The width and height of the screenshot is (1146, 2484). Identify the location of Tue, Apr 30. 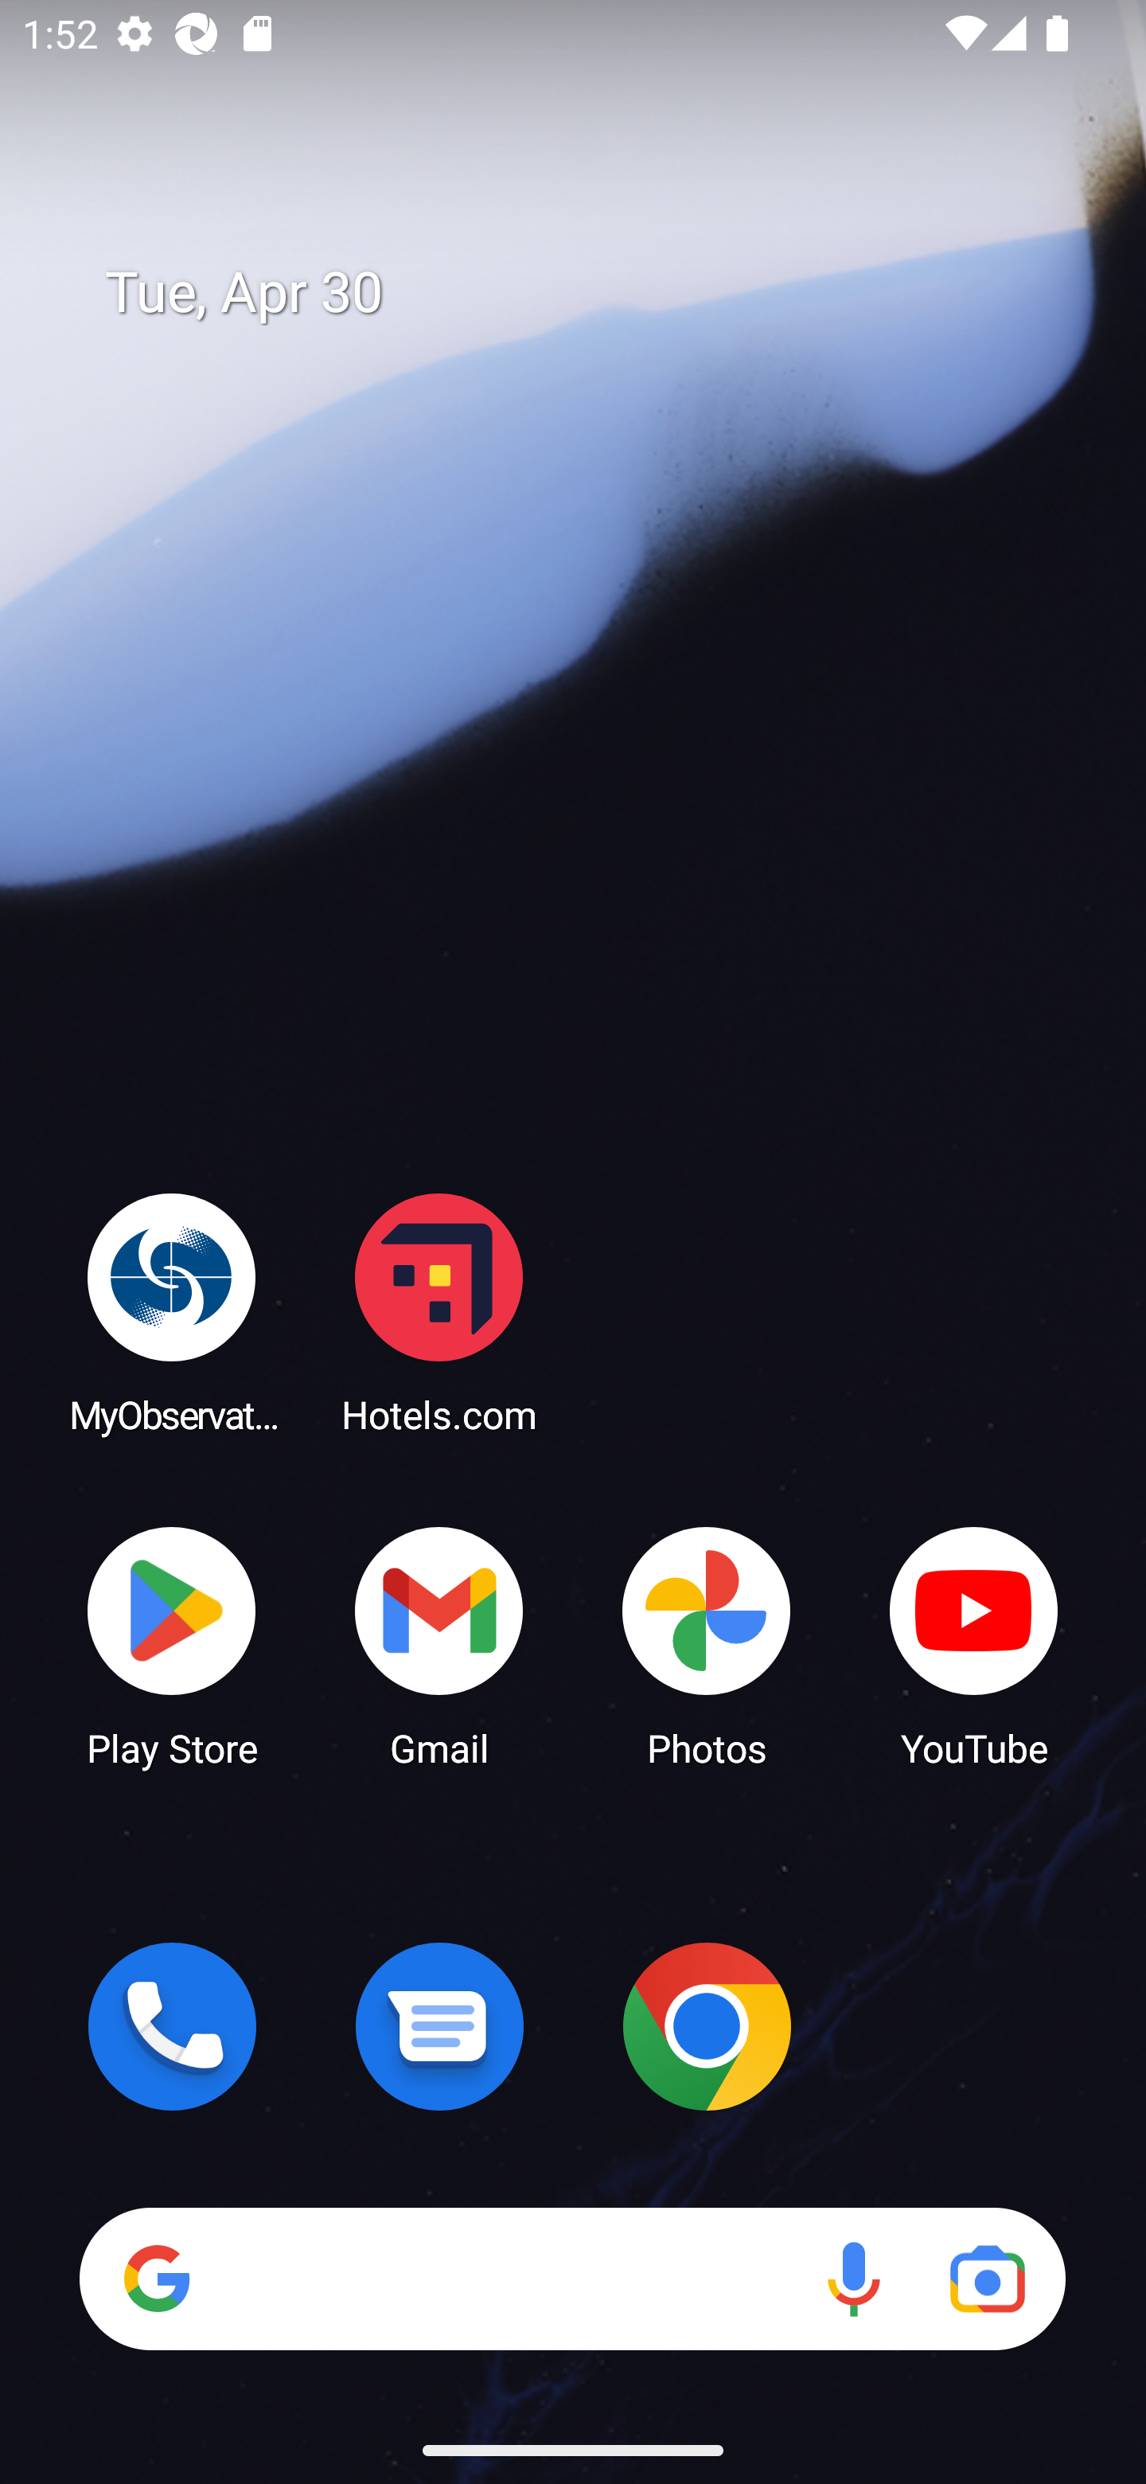
(595, 293).